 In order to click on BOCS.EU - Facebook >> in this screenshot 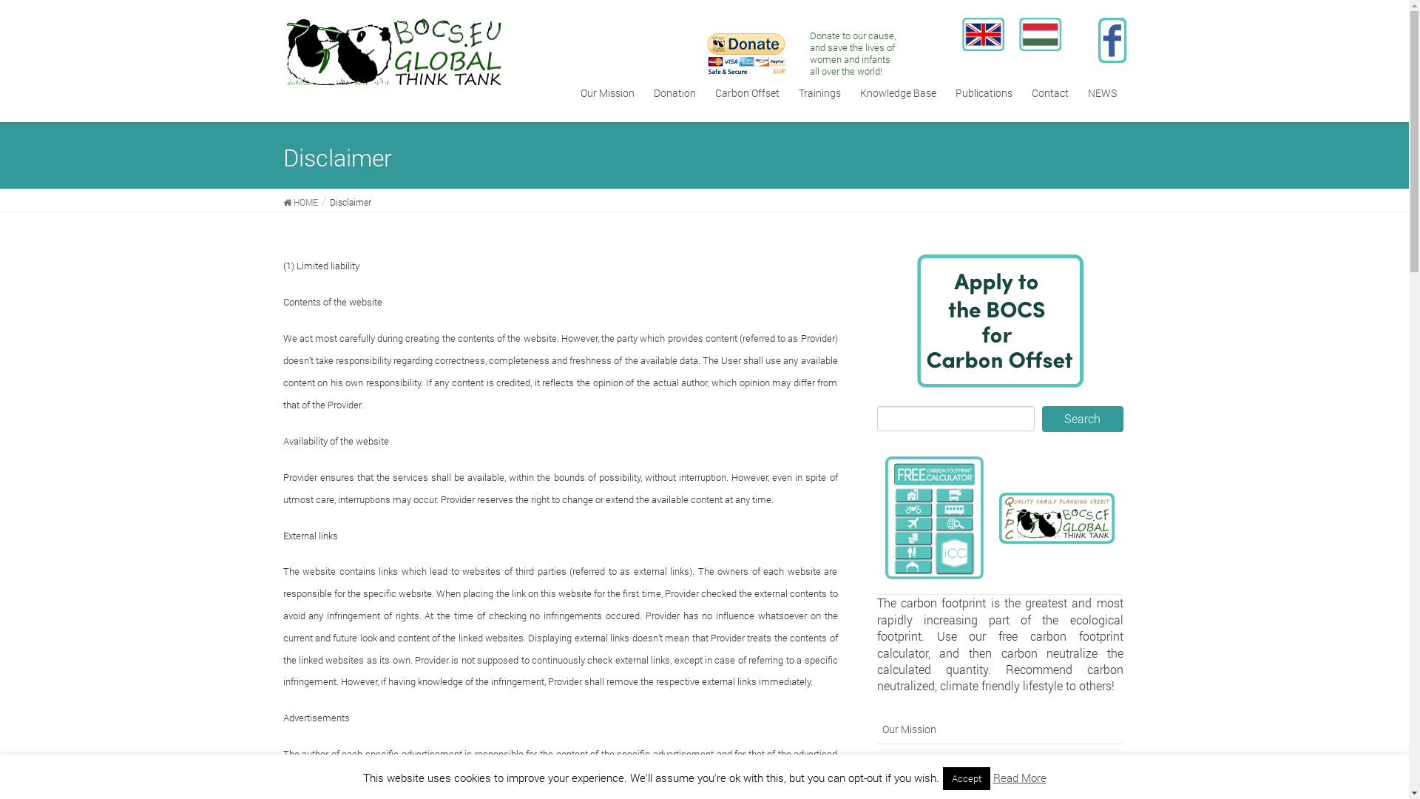, I will do `click(1112, 40)`.